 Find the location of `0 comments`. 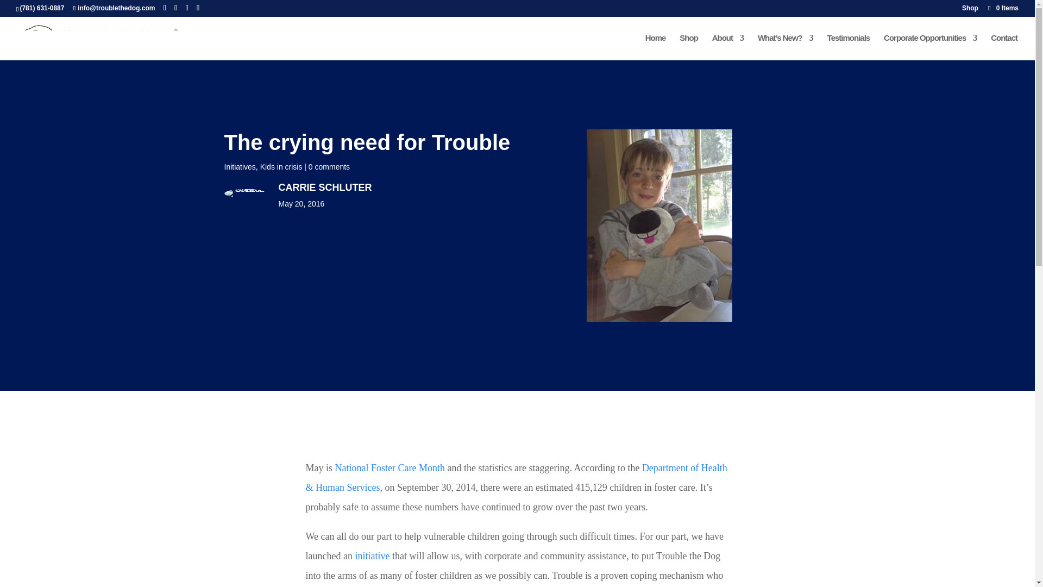

0 comments is located at coordinates (329, 167).